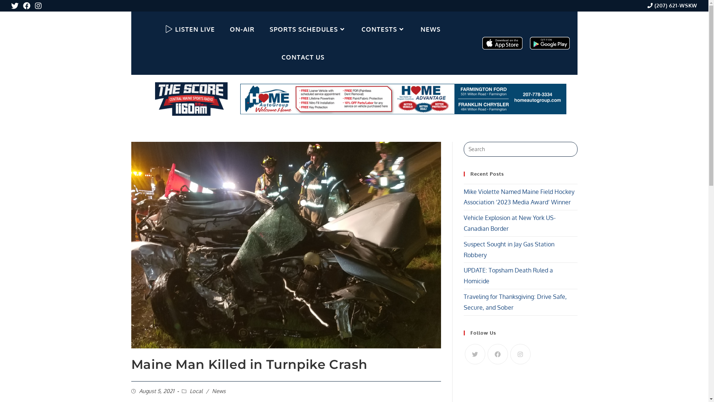 Image resolution: width=714 pixels, height=402 pixels. Describe the element at coordinates (384, 29) in the screenshot. I see `CONTESTS` at that location.